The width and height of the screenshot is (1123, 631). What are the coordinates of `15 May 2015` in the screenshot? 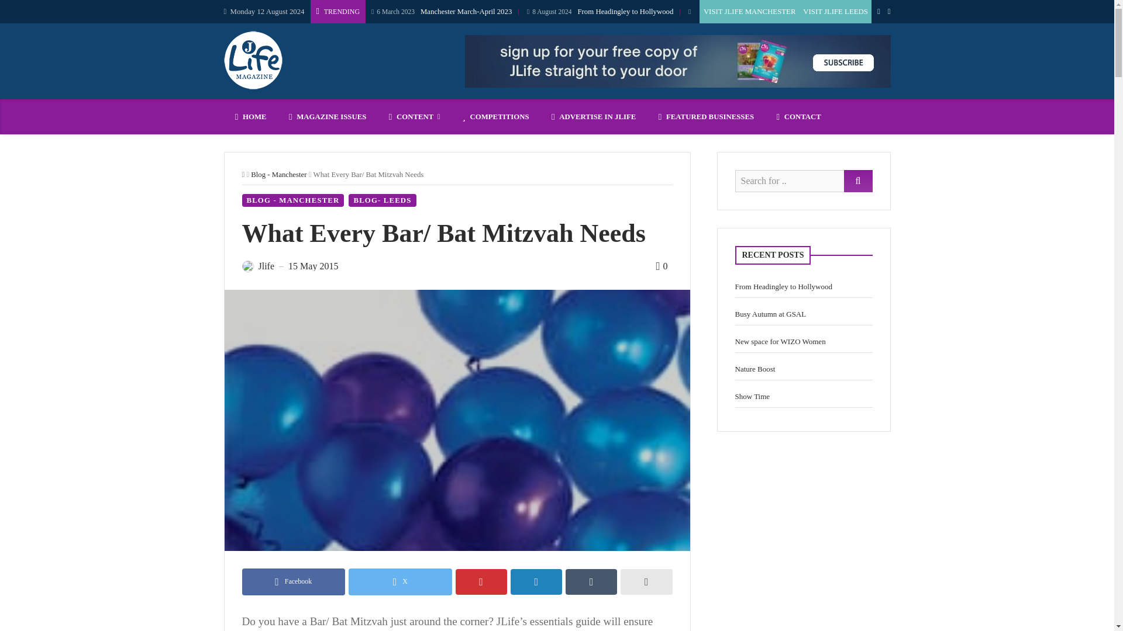 It's located at (294, 200).